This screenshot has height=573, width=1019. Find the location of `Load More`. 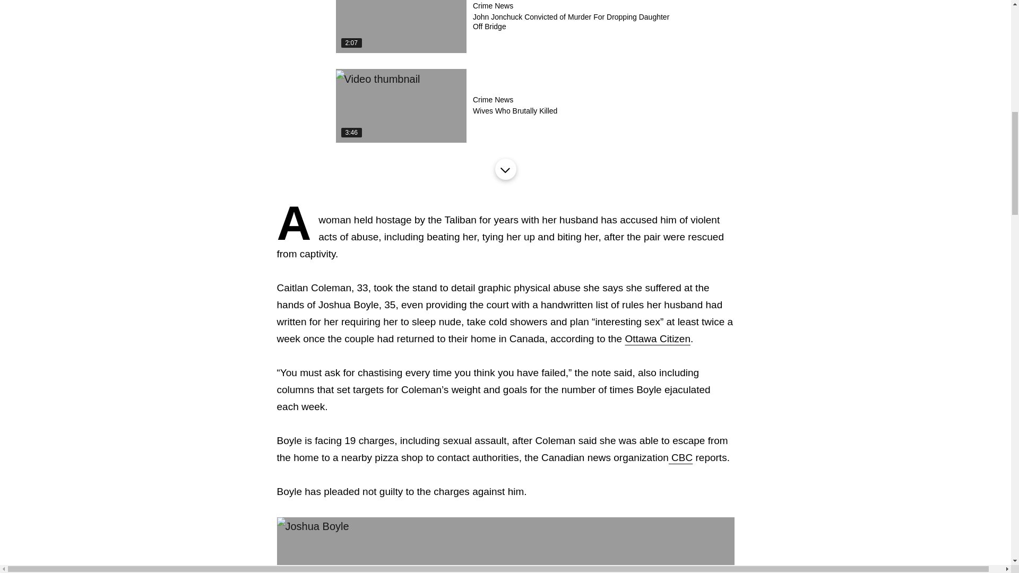

Load More is located at coordinates (505, 105).